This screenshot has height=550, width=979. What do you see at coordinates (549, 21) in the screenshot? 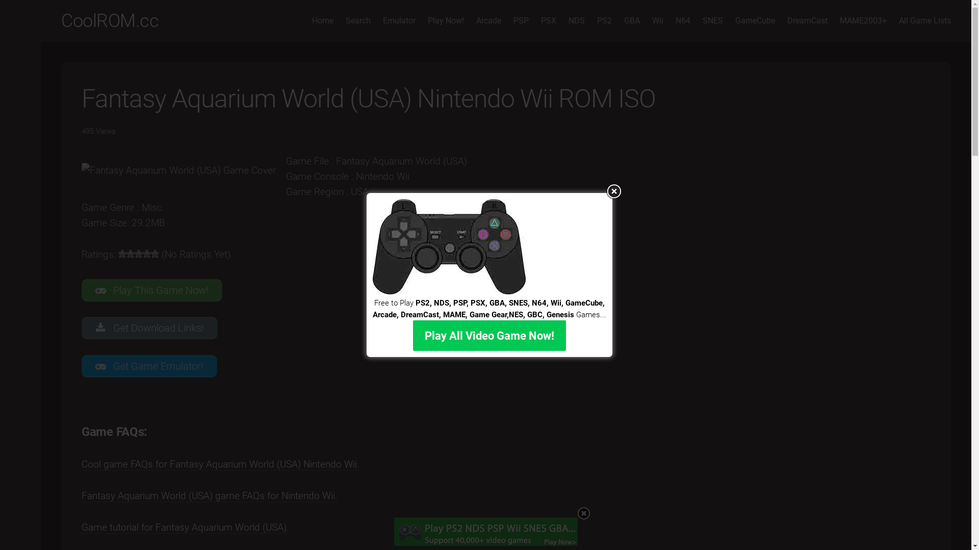
I see `PSX` at bounding box center [549, 21].